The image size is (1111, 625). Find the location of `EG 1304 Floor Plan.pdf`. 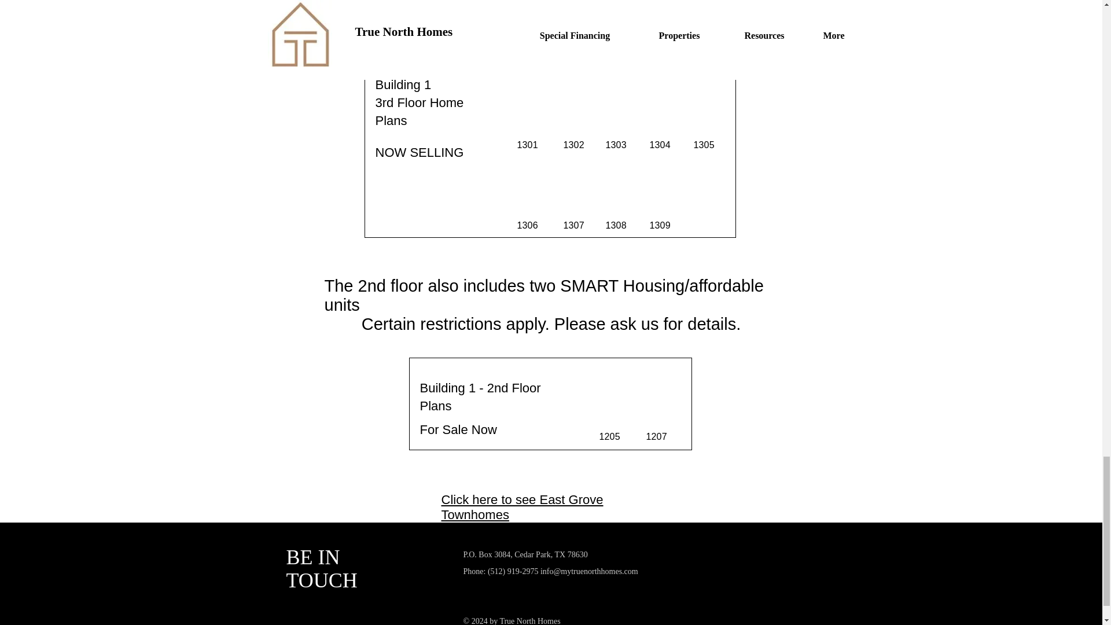

EG 1304 Floor Plan.pdf is located at coordinates (661, 98).